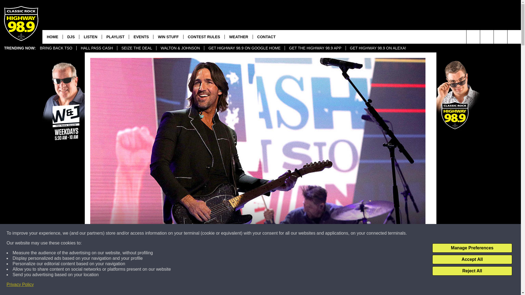 Image resolution: width=525 pixels, height=295 pixels. What do you see at coordinates (472, 259) in the screenshot?
I see `Accept All` at bounding box center [472, 259].